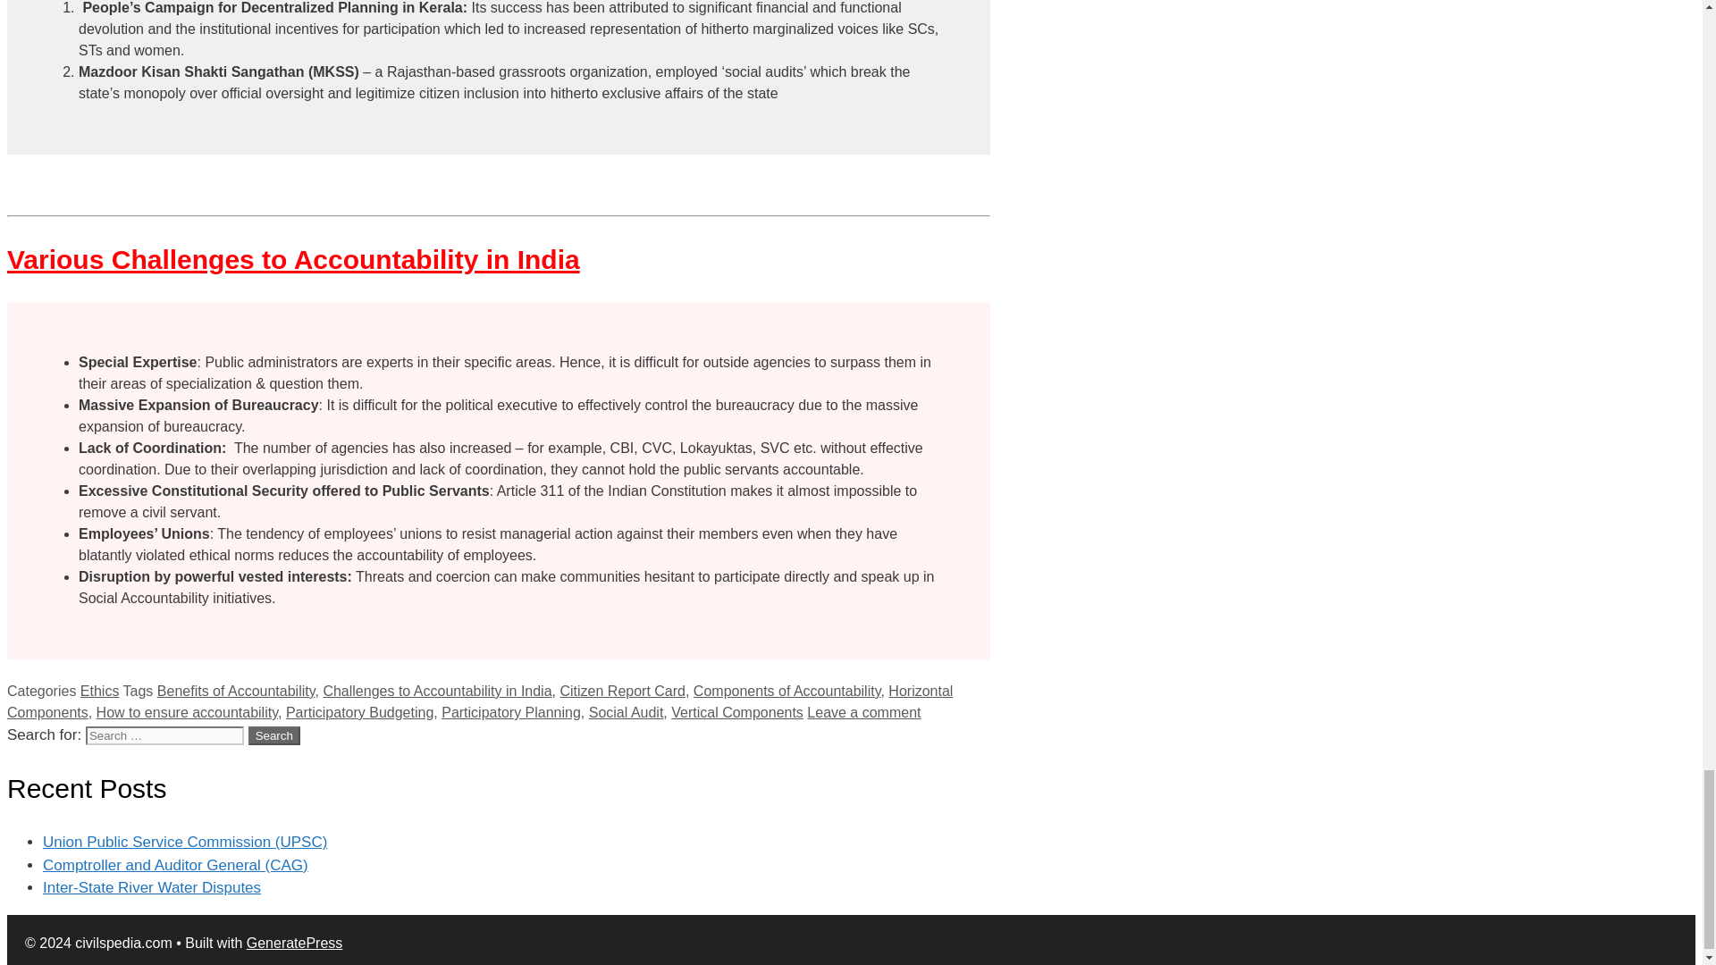  What do you see at coordinates (511, 712) in the screenshot?
I see `Participatory Planning` at bounding box center [511, 712].